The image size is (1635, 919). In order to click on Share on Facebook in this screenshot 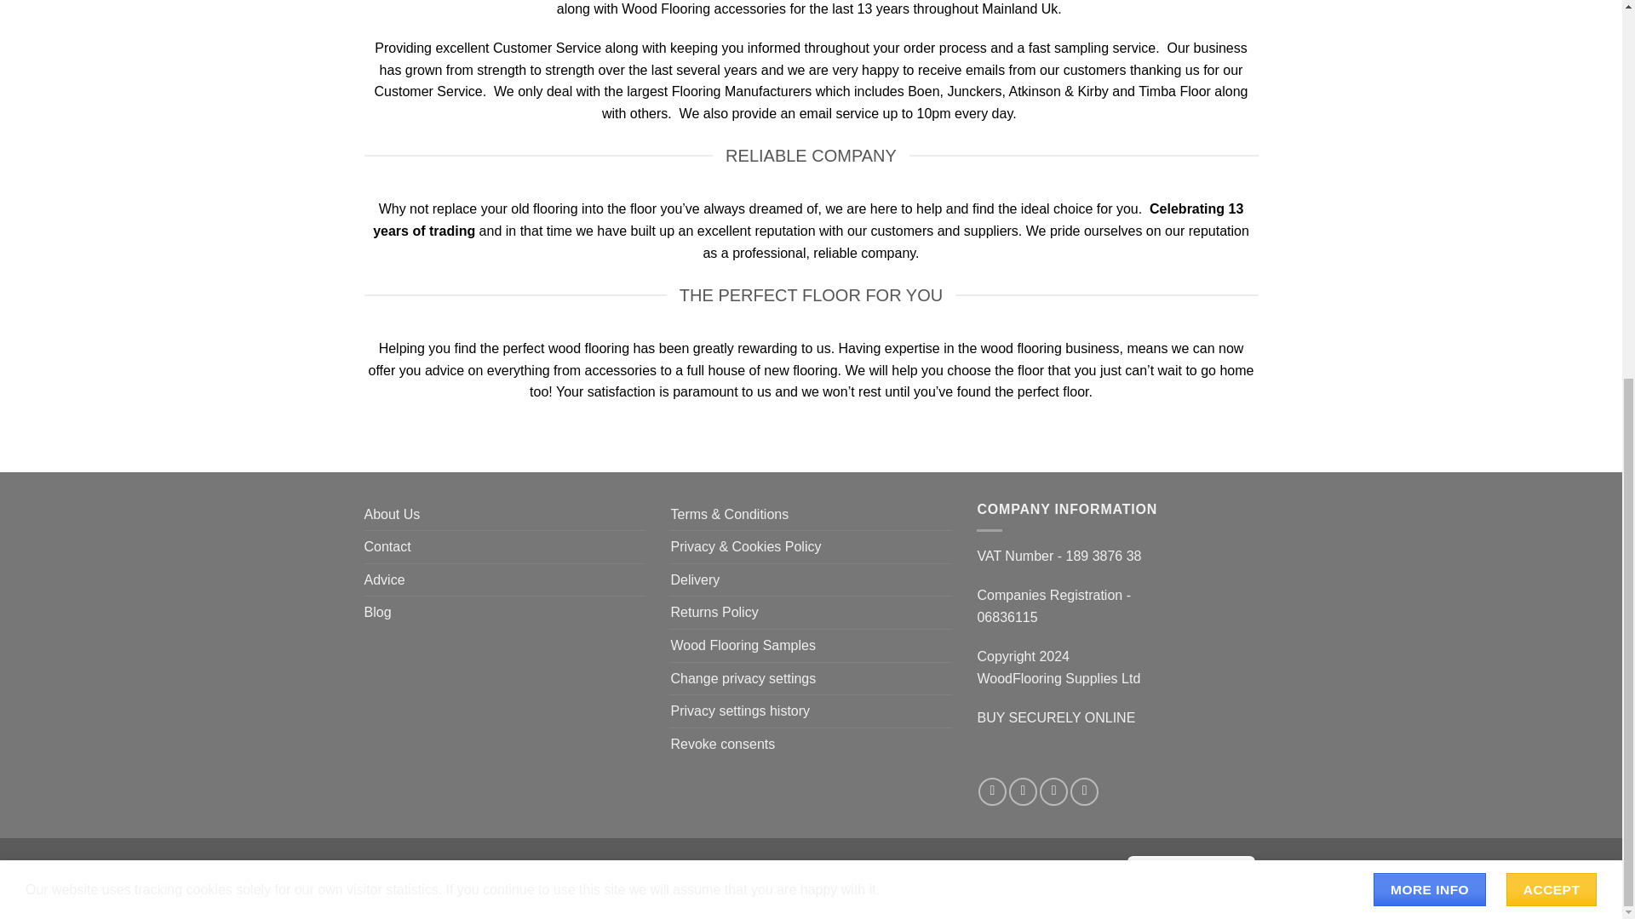, I will do `click(992, 791)`.